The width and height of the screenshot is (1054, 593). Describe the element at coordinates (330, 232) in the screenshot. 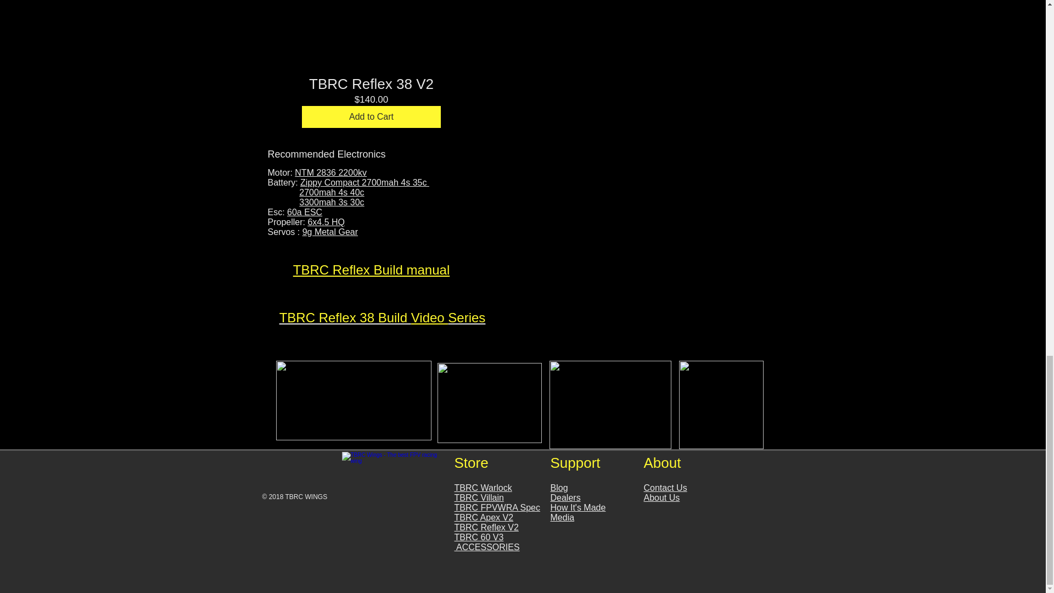

I see `9g Metal Gear` at that location.